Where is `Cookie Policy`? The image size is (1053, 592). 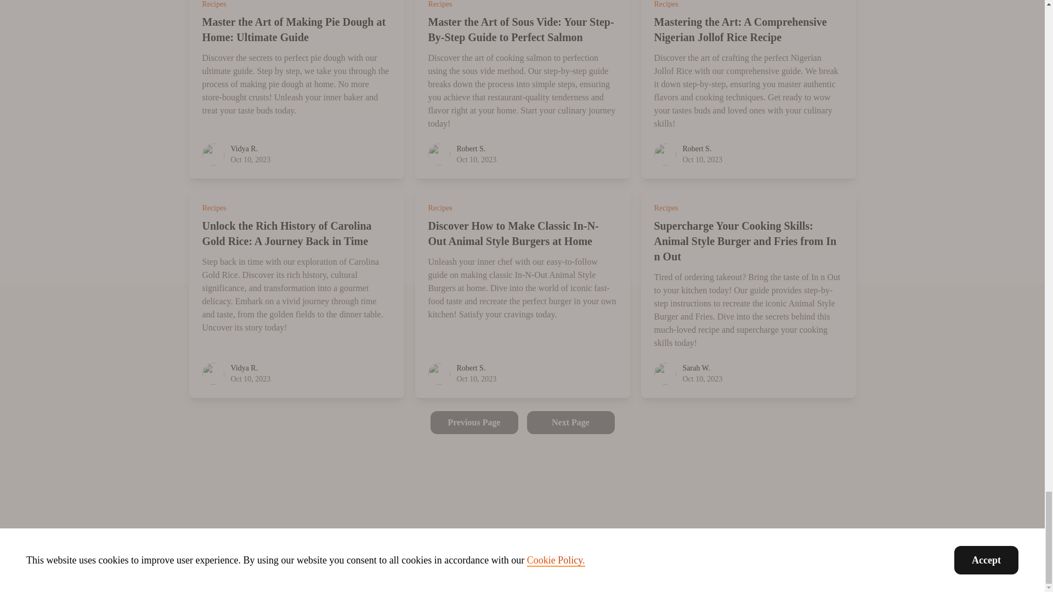 Cookie Policy is located at coordinates (681, 537).